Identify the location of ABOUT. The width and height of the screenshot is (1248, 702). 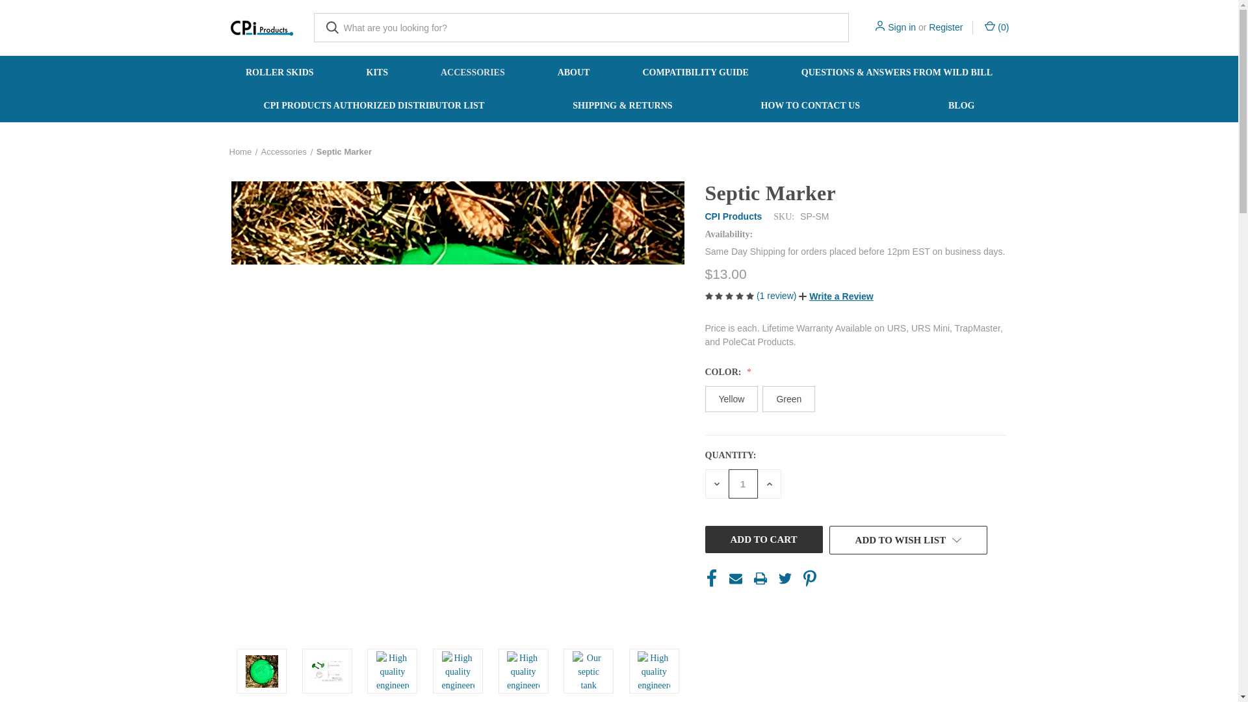
(573, 73).